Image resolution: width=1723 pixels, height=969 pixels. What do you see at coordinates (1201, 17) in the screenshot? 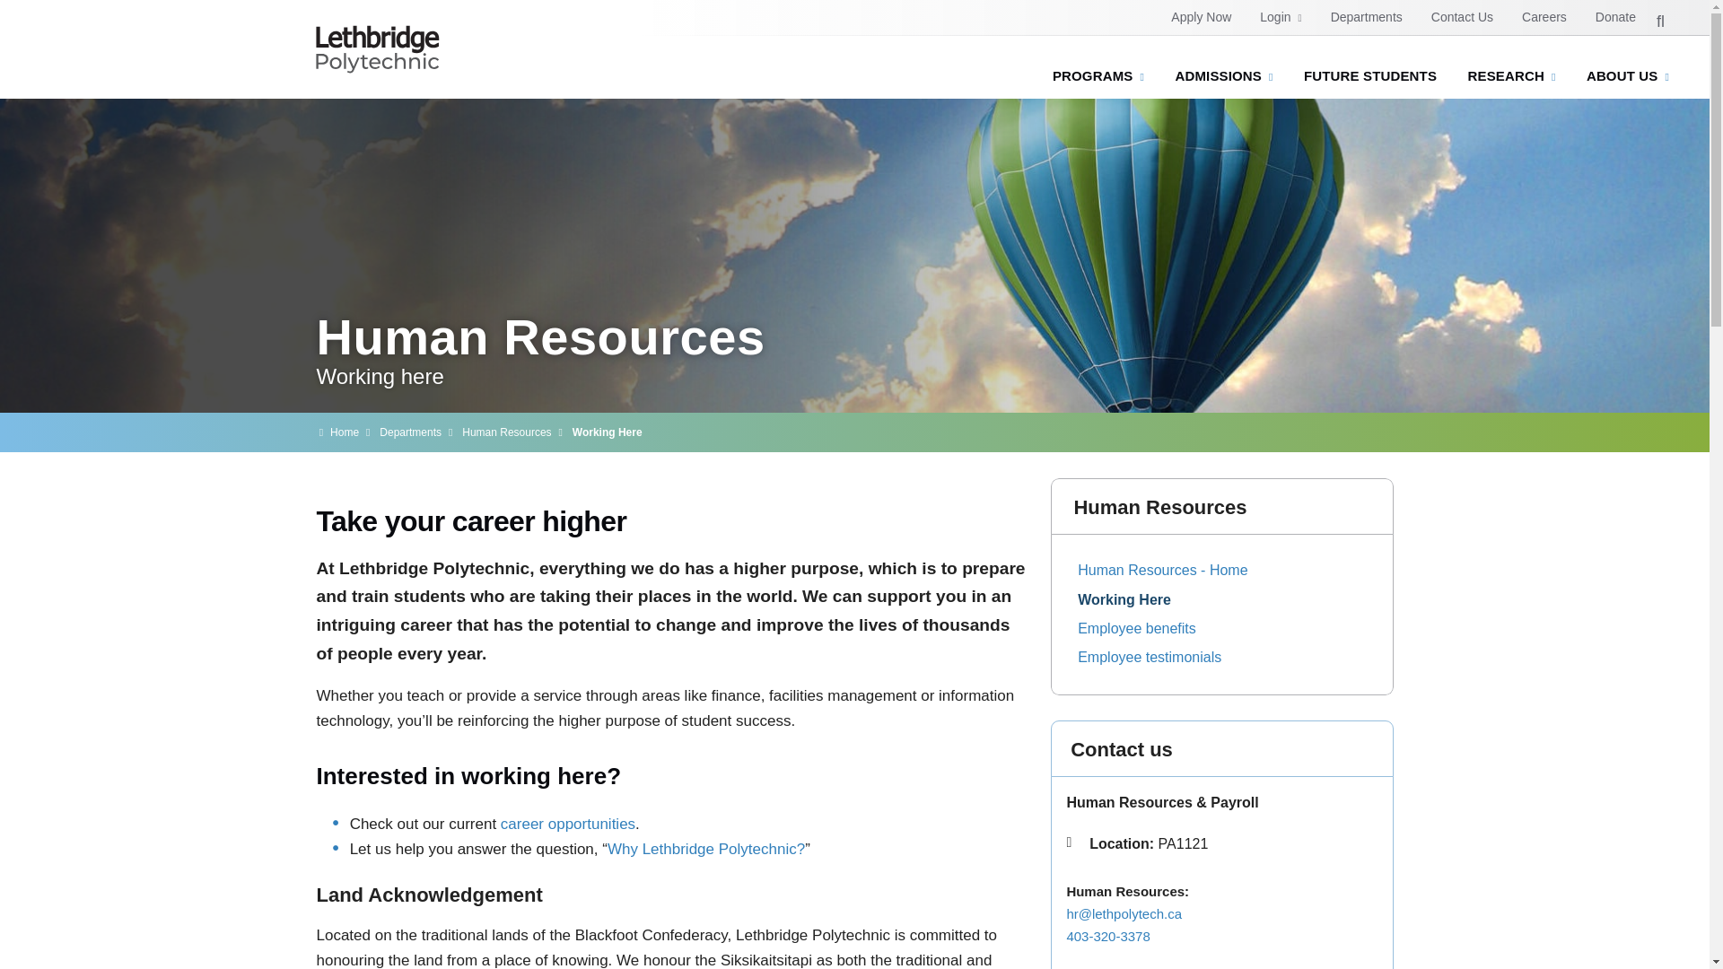
I see `Apply Now` at bounding box center [1201, 17].